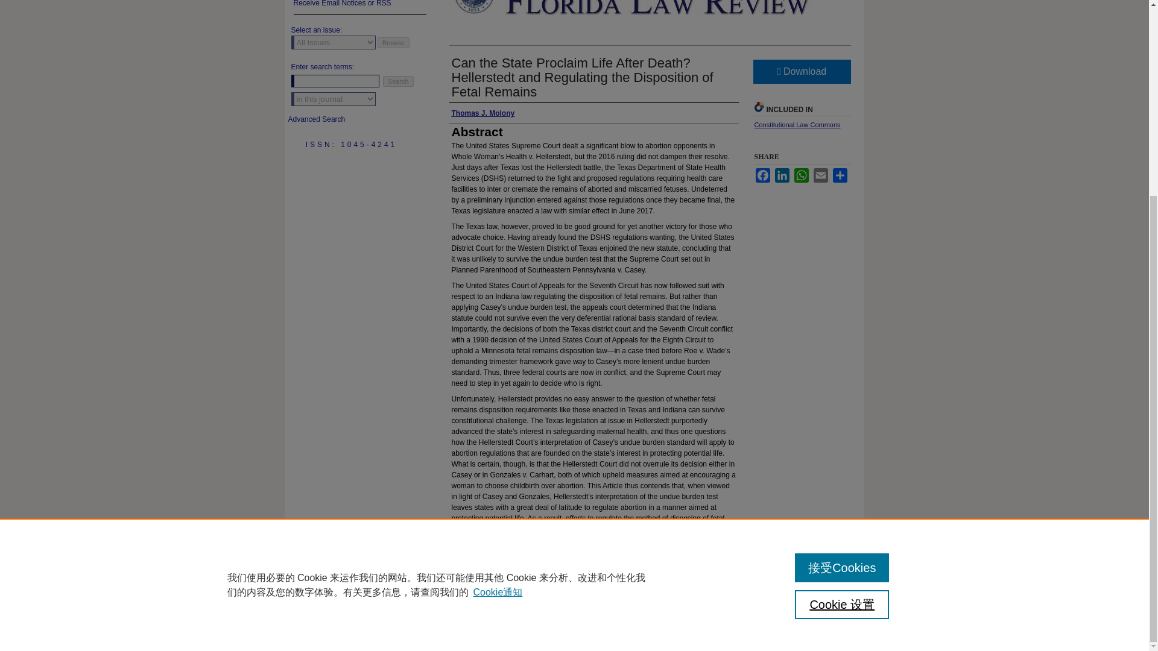 Image resolution: width=1158 pixels, height=651 pixels. I want to click on About, so click(488, 621).